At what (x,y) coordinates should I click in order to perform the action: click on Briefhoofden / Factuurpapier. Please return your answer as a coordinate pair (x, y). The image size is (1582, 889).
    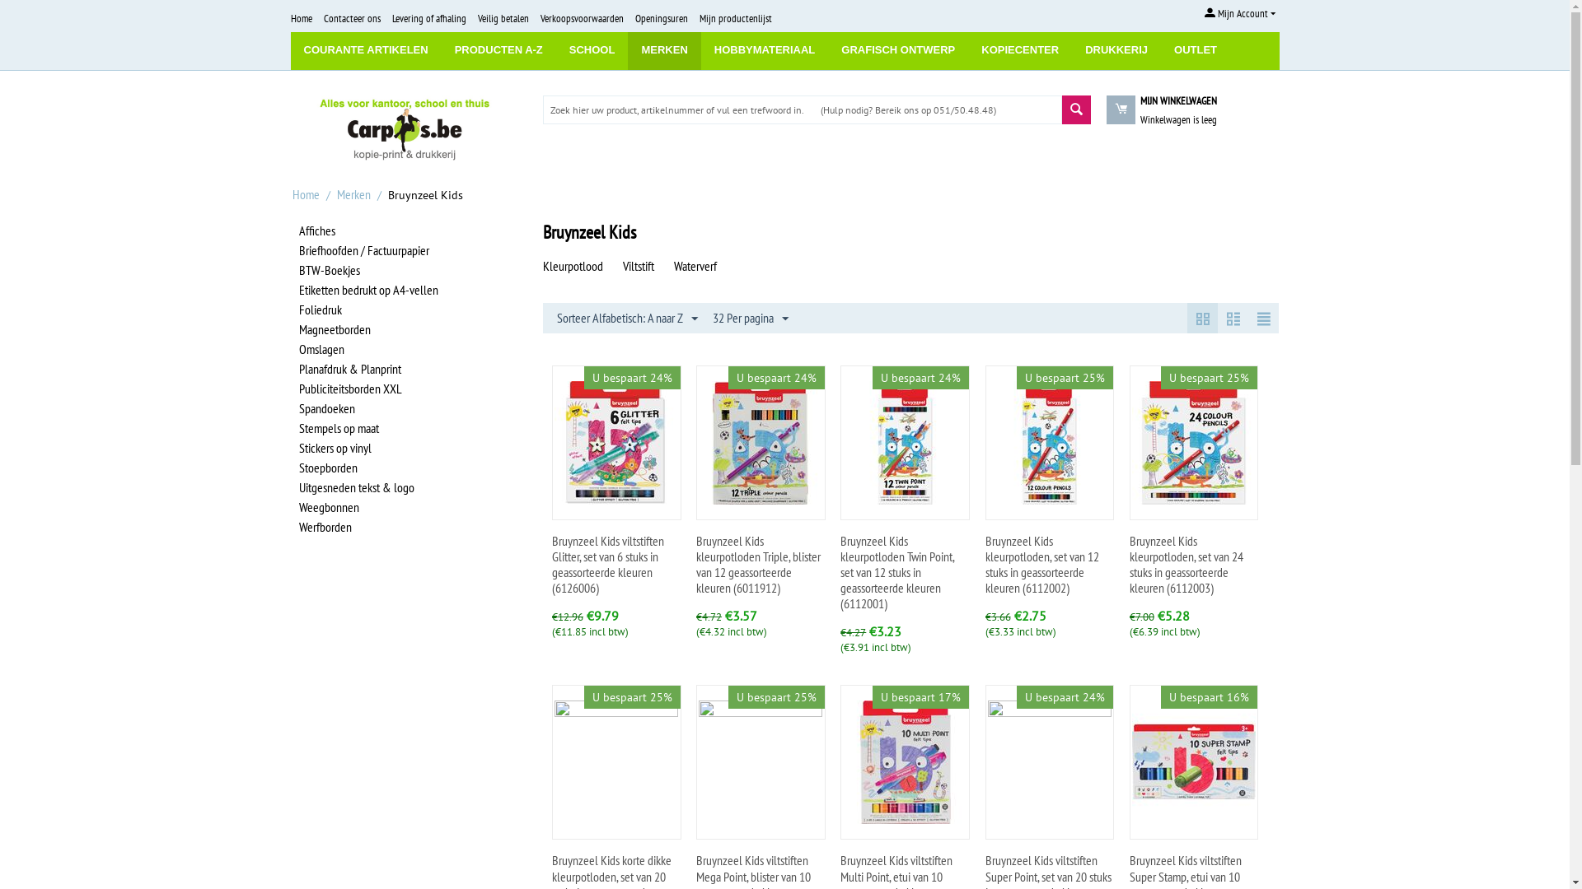
    Looking at the image, I should click on (363, 250).